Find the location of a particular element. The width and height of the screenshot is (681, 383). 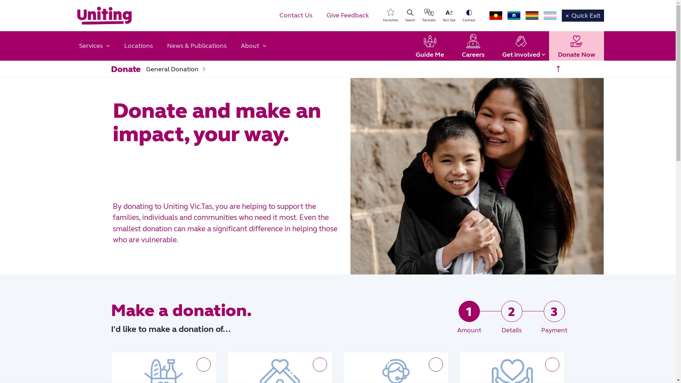

Favourites is located at coordinates (391, 16).